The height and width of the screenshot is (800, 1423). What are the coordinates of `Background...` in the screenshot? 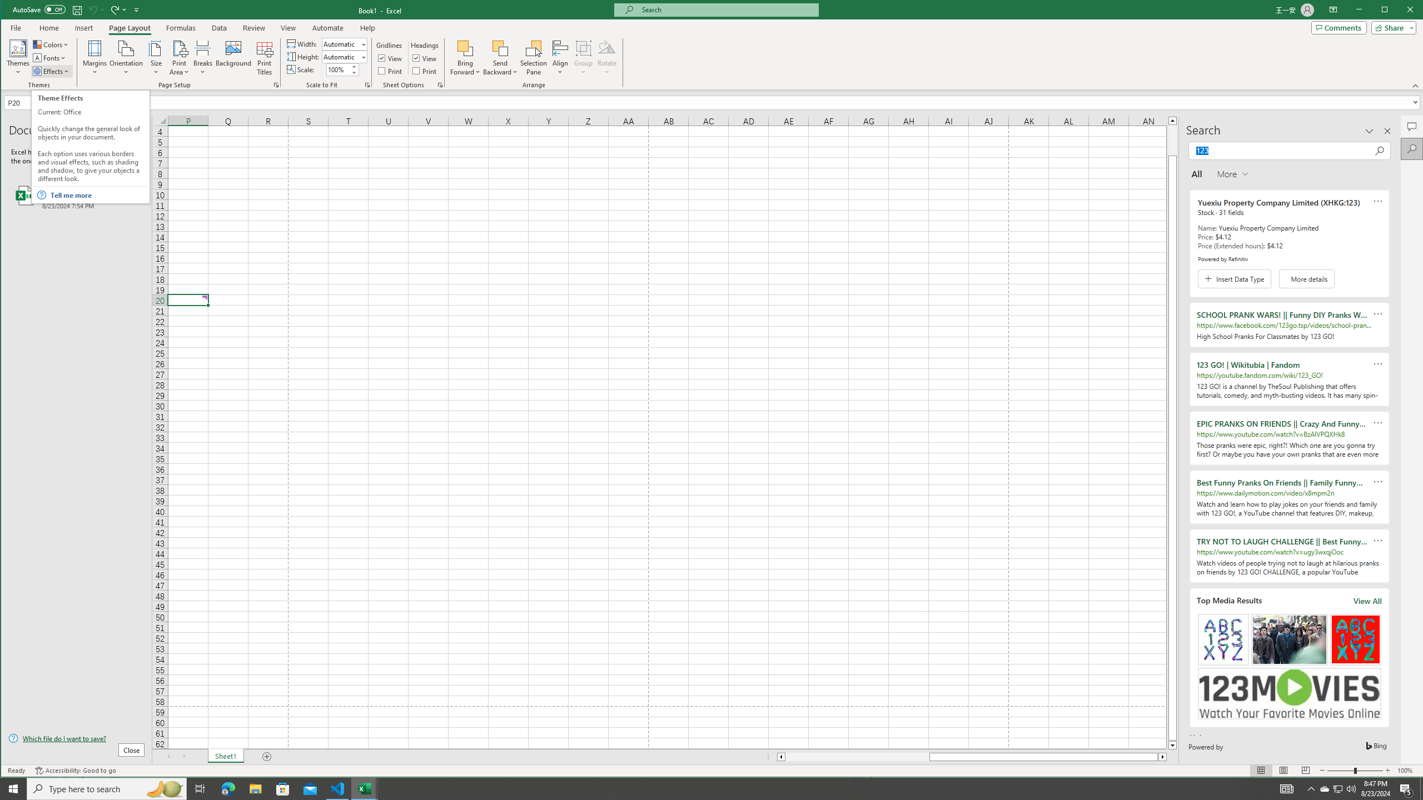 It's located at (233, 58).